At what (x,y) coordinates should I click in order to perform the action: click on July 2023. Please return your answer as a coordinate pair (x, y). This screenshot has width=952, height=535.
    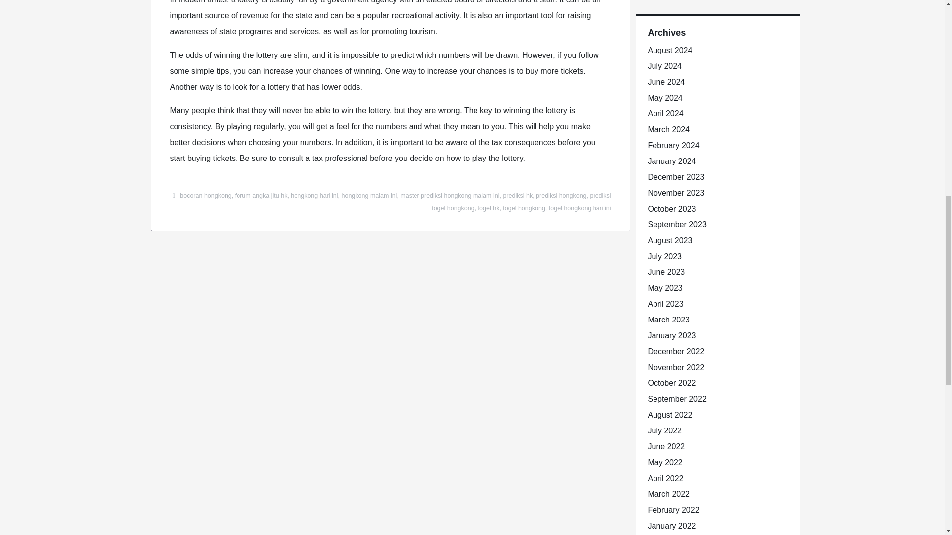
    Looking at the image, I should click on (664, 256).